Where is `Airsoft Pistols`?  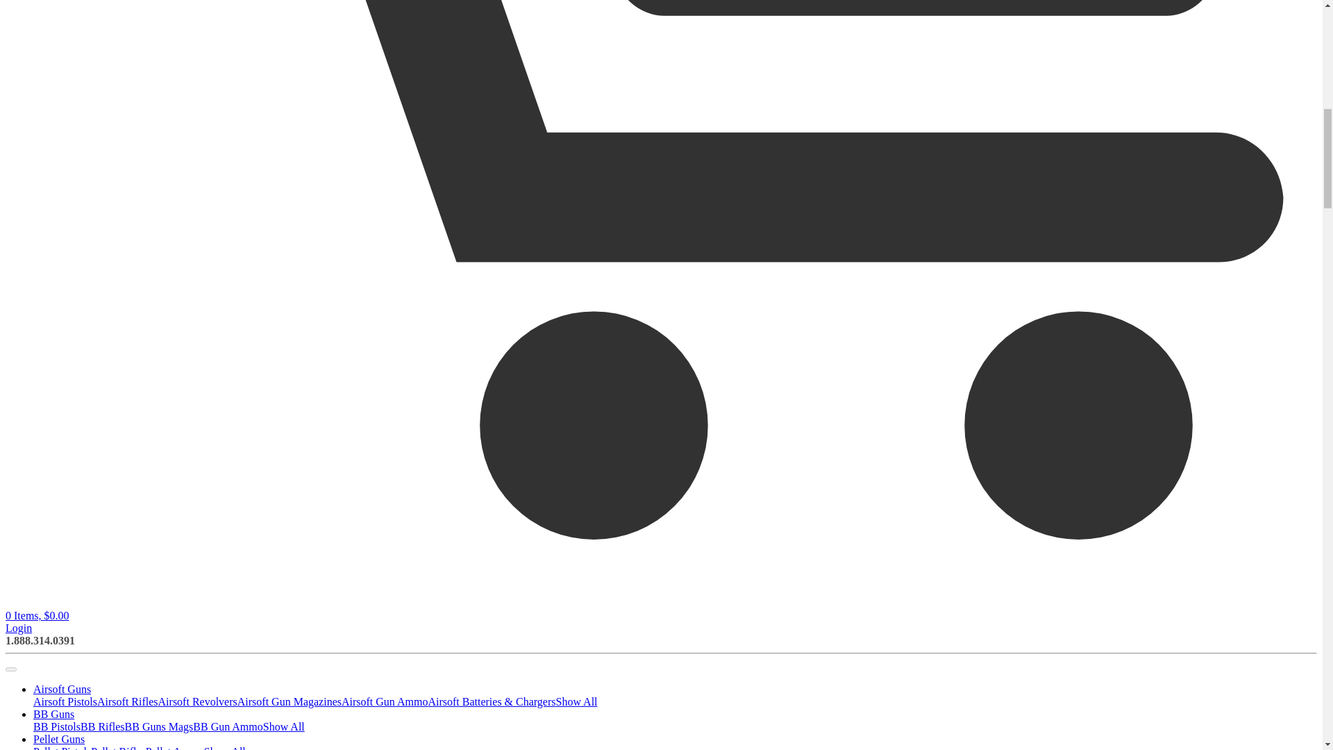 Airsoft Pistols is located at coordinates (65, 701).